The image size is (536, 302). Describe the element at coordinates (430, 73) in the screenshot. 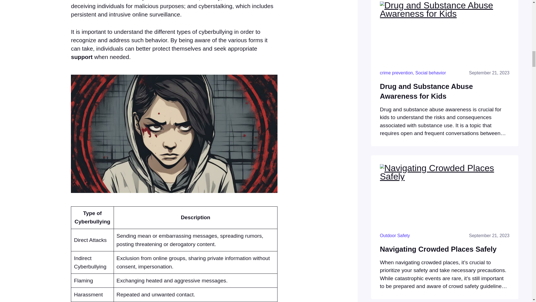

I see `Social behavior` at that location.